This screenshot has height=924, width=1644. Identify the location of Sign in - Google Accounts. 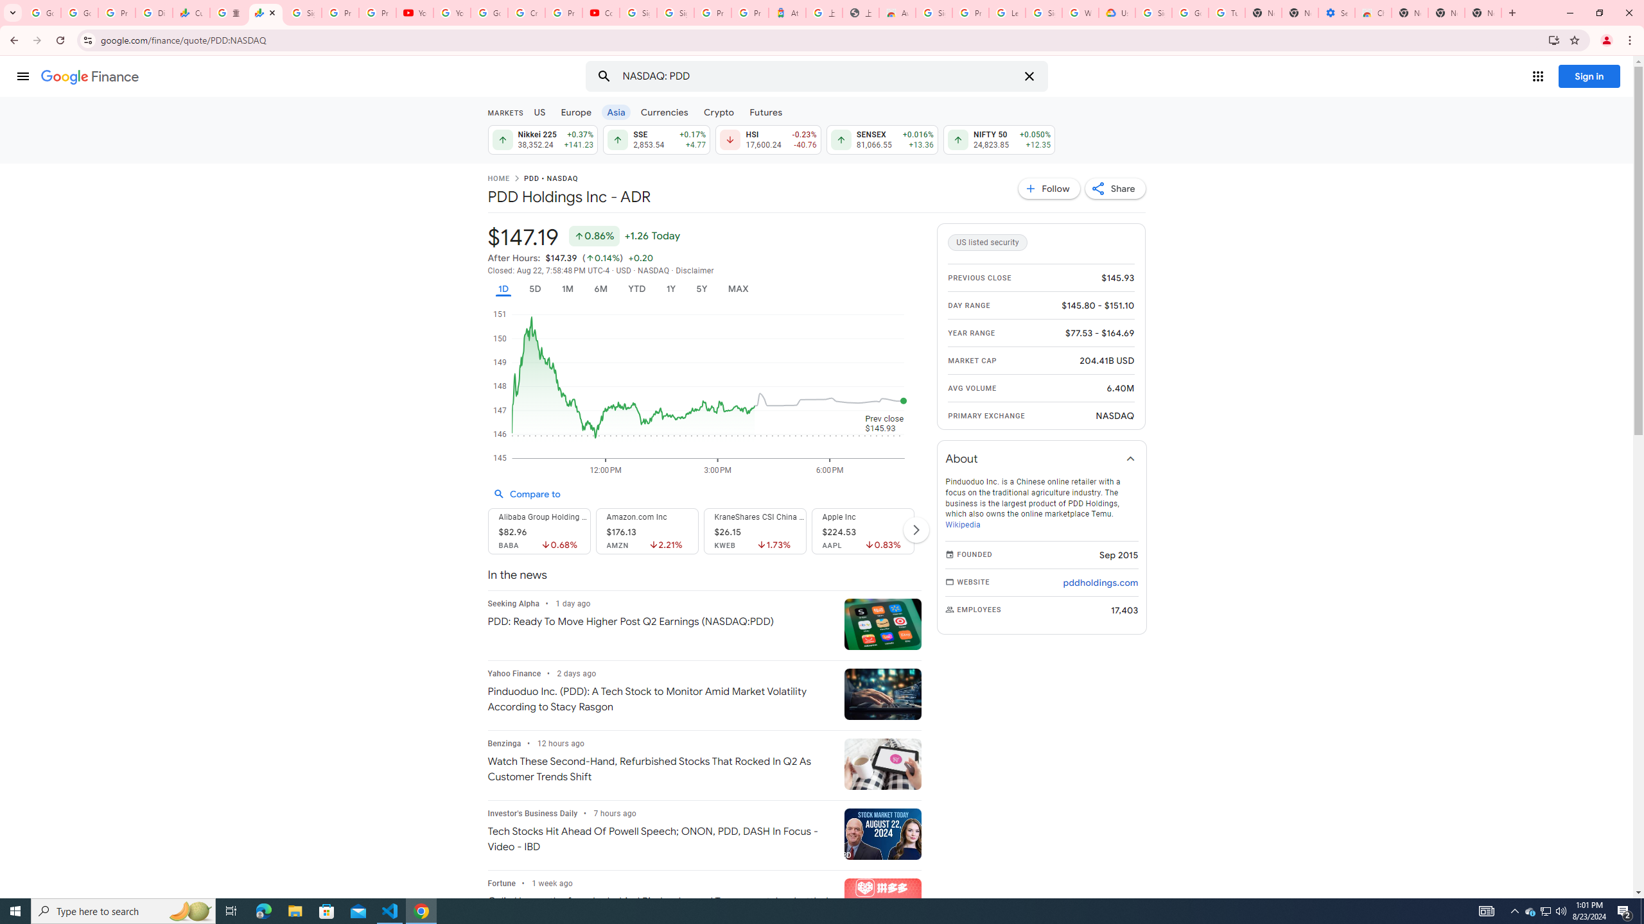
(637, 13).